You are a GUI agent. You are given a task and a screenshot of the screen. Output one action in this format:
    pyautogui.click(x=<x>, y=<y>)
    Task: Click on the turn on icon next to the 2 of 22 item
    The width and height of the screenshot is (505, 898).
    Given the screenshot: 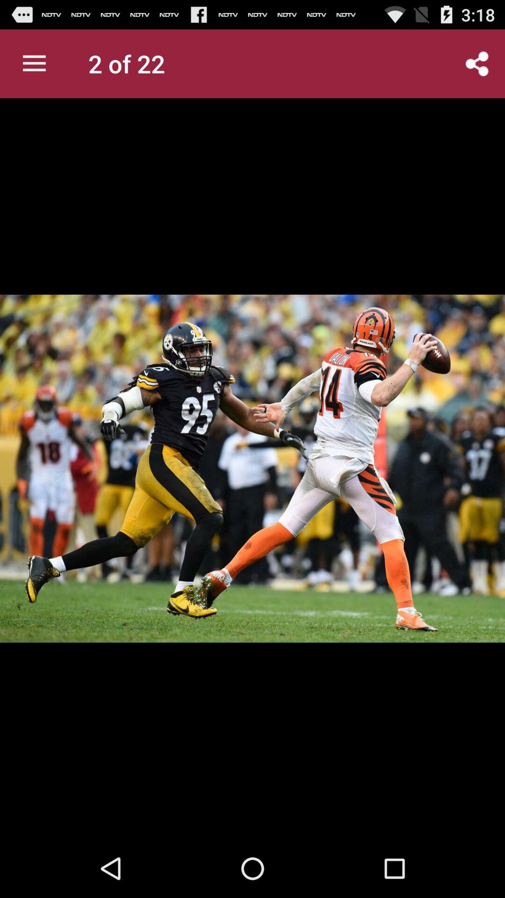 What is the action you would take?
    pyautogui.click(x=34, y=64)
    